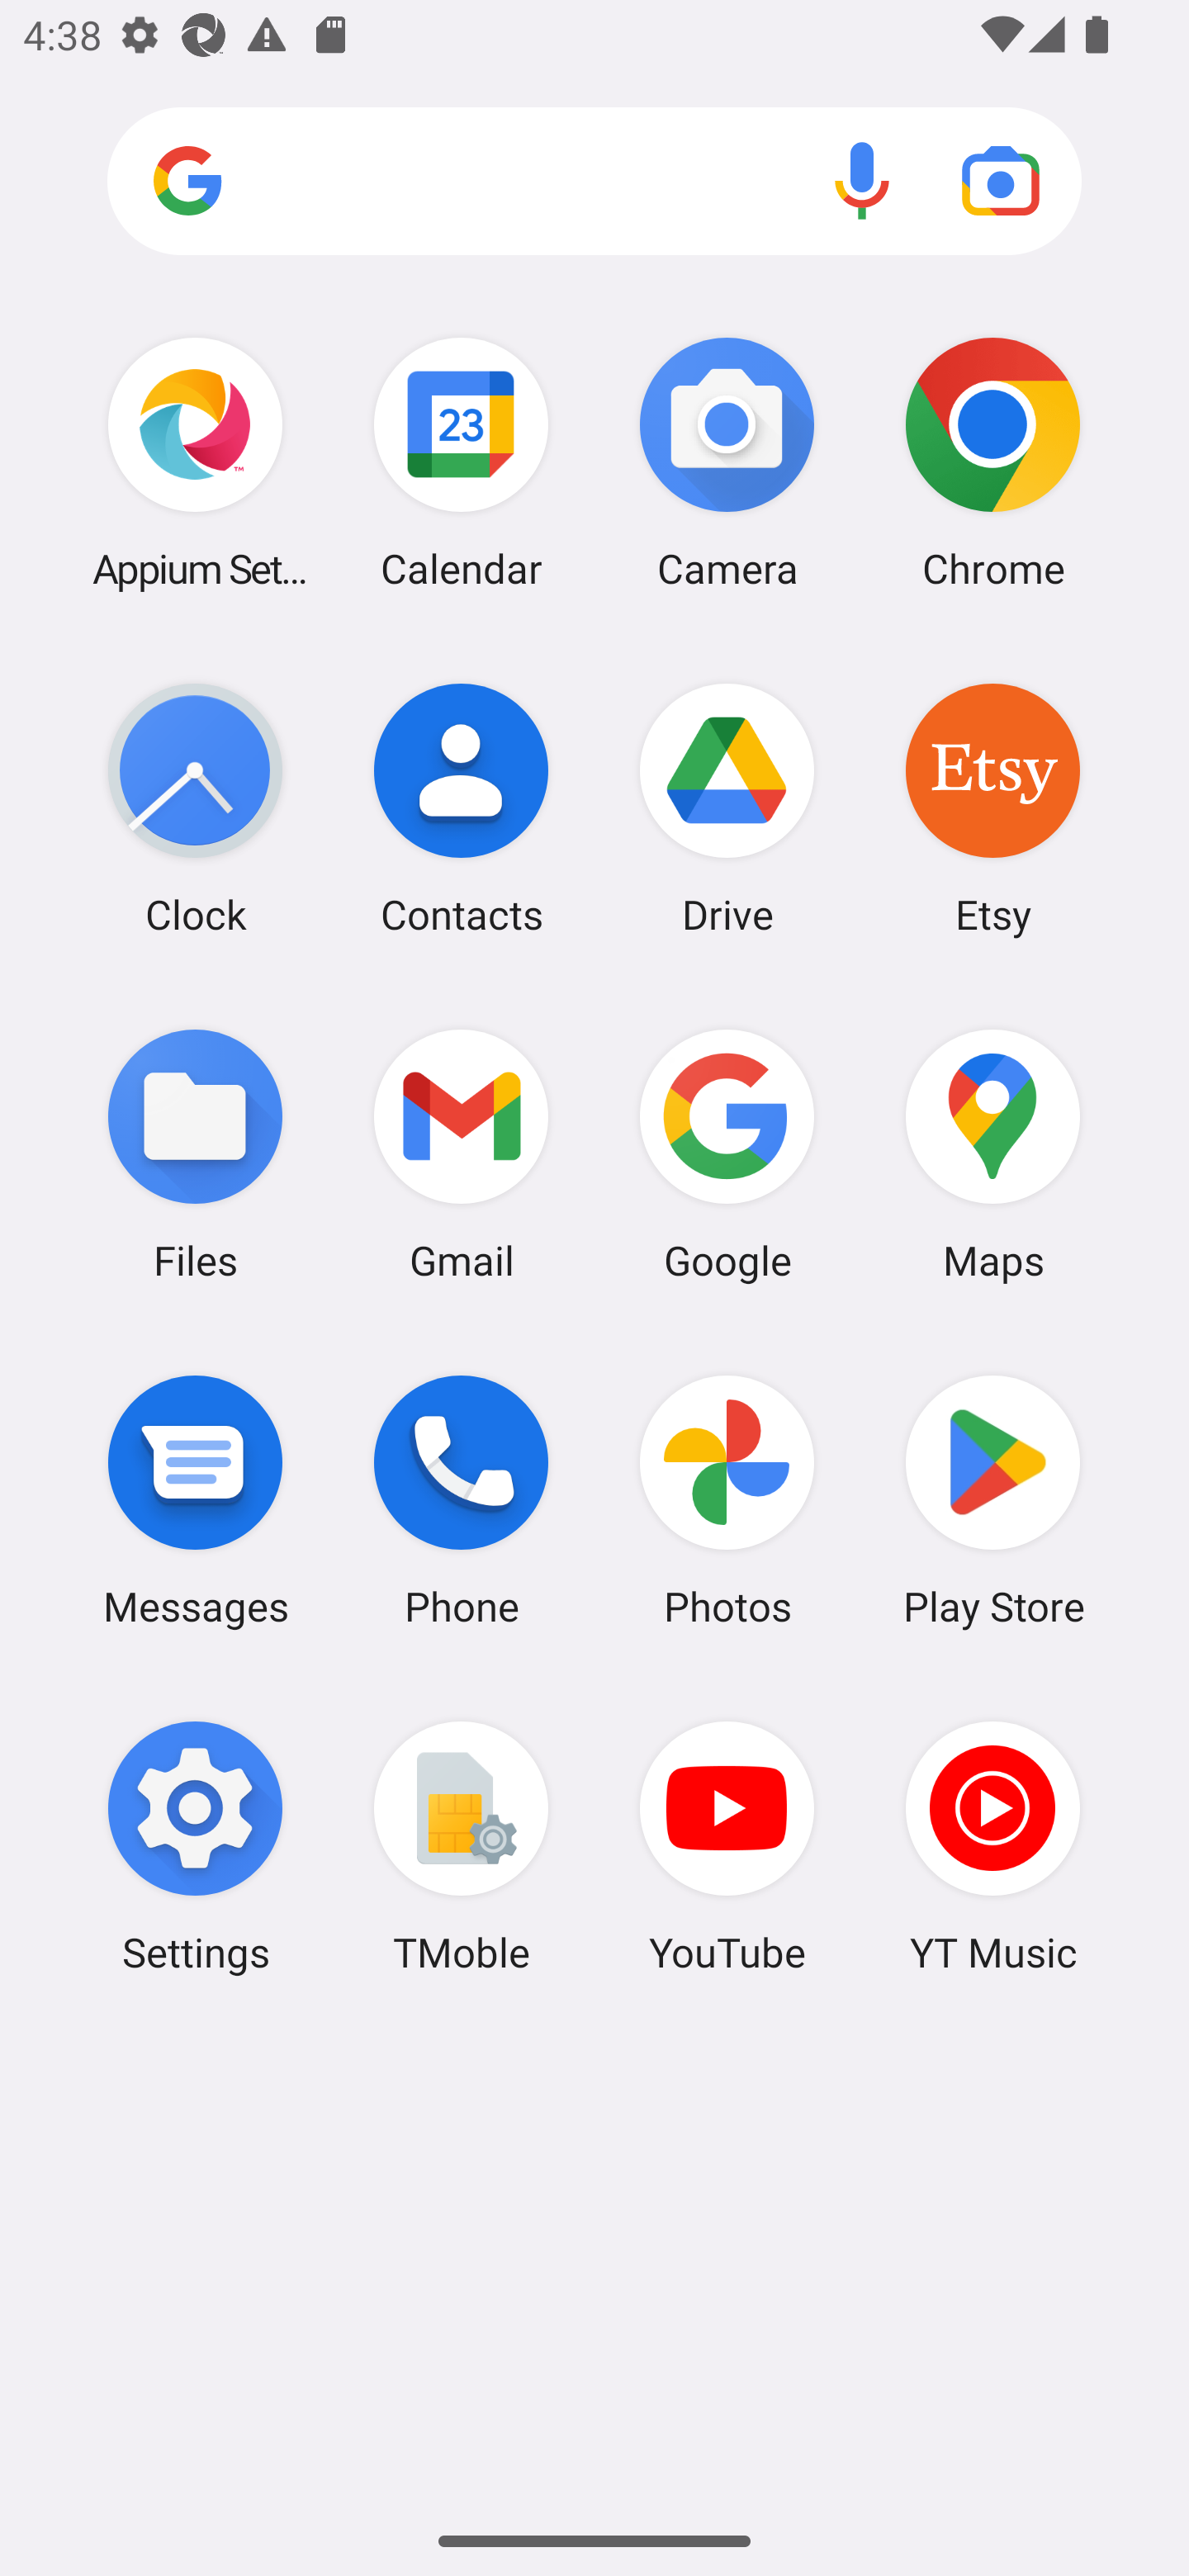 The height and width of the screenshot is (2576, 1189). I want to click on Phone, so click(461, 1500).